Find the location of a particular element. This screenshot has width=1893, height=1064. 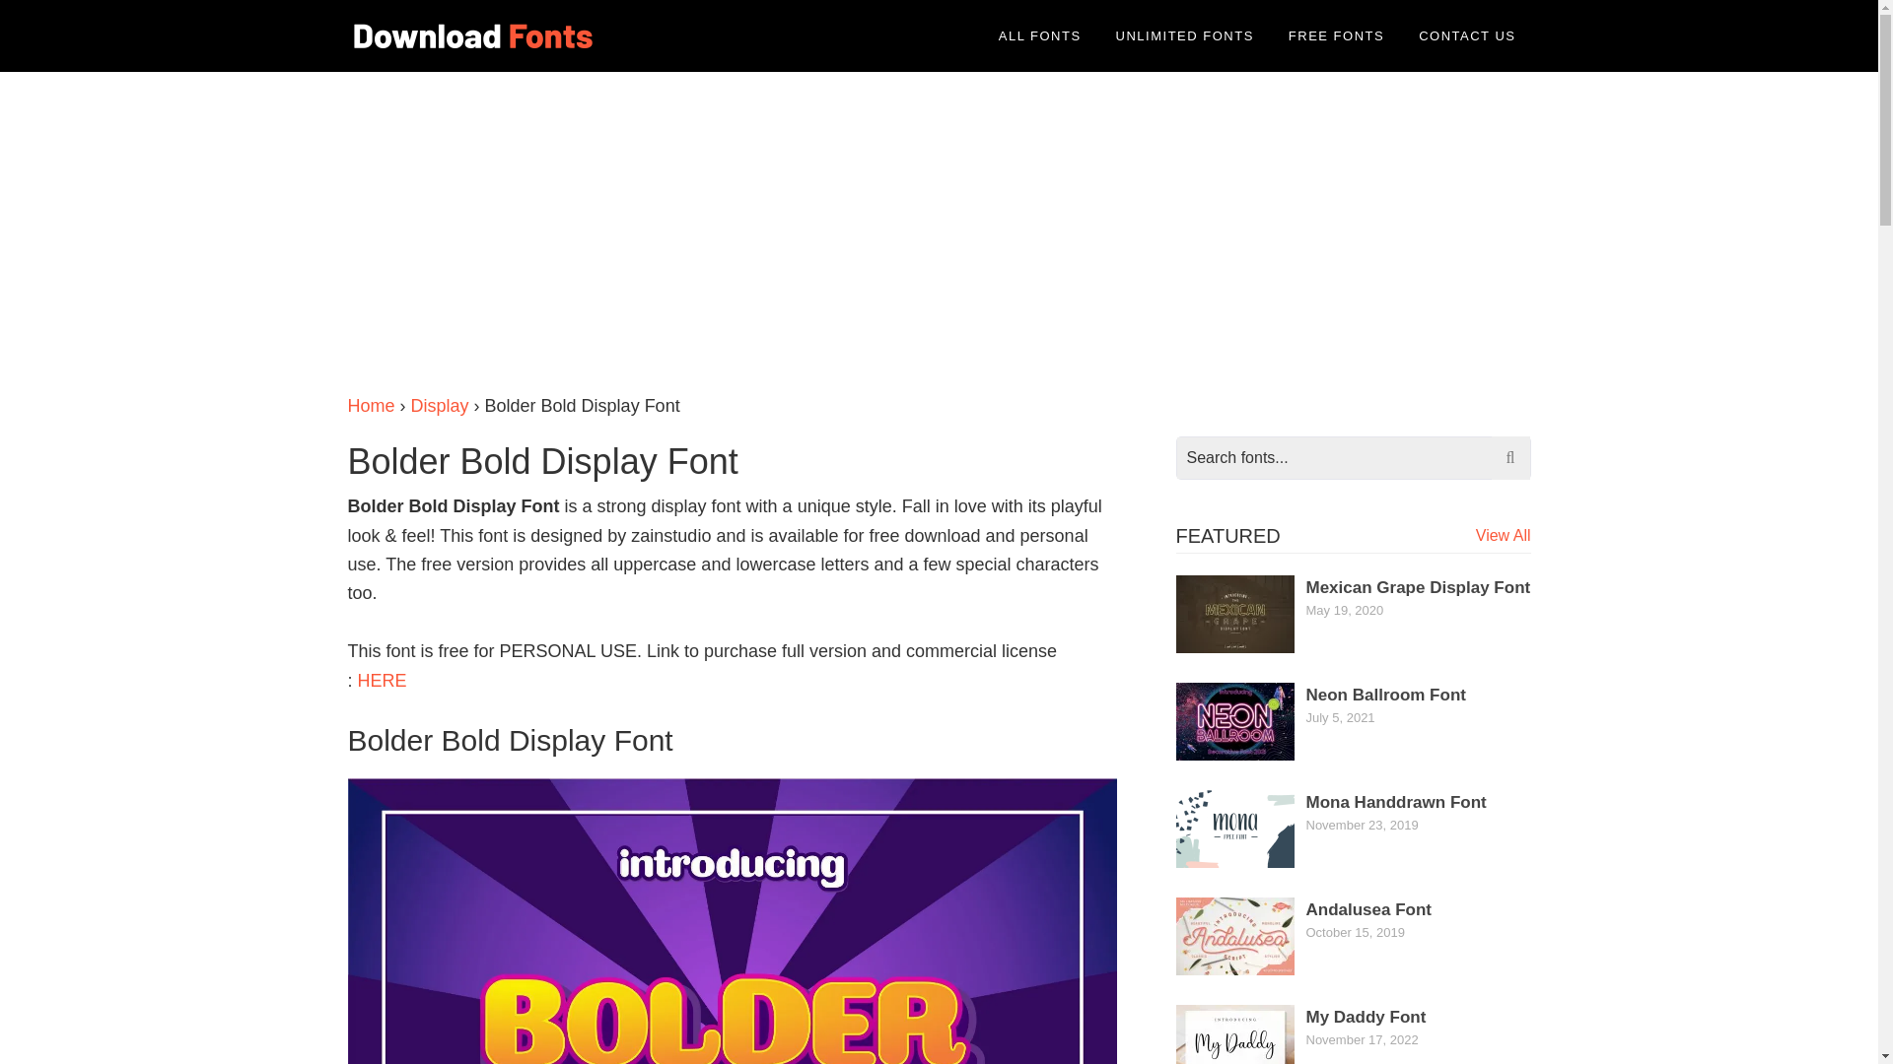

FREE FONTS is located at coordinates (1336, 35).